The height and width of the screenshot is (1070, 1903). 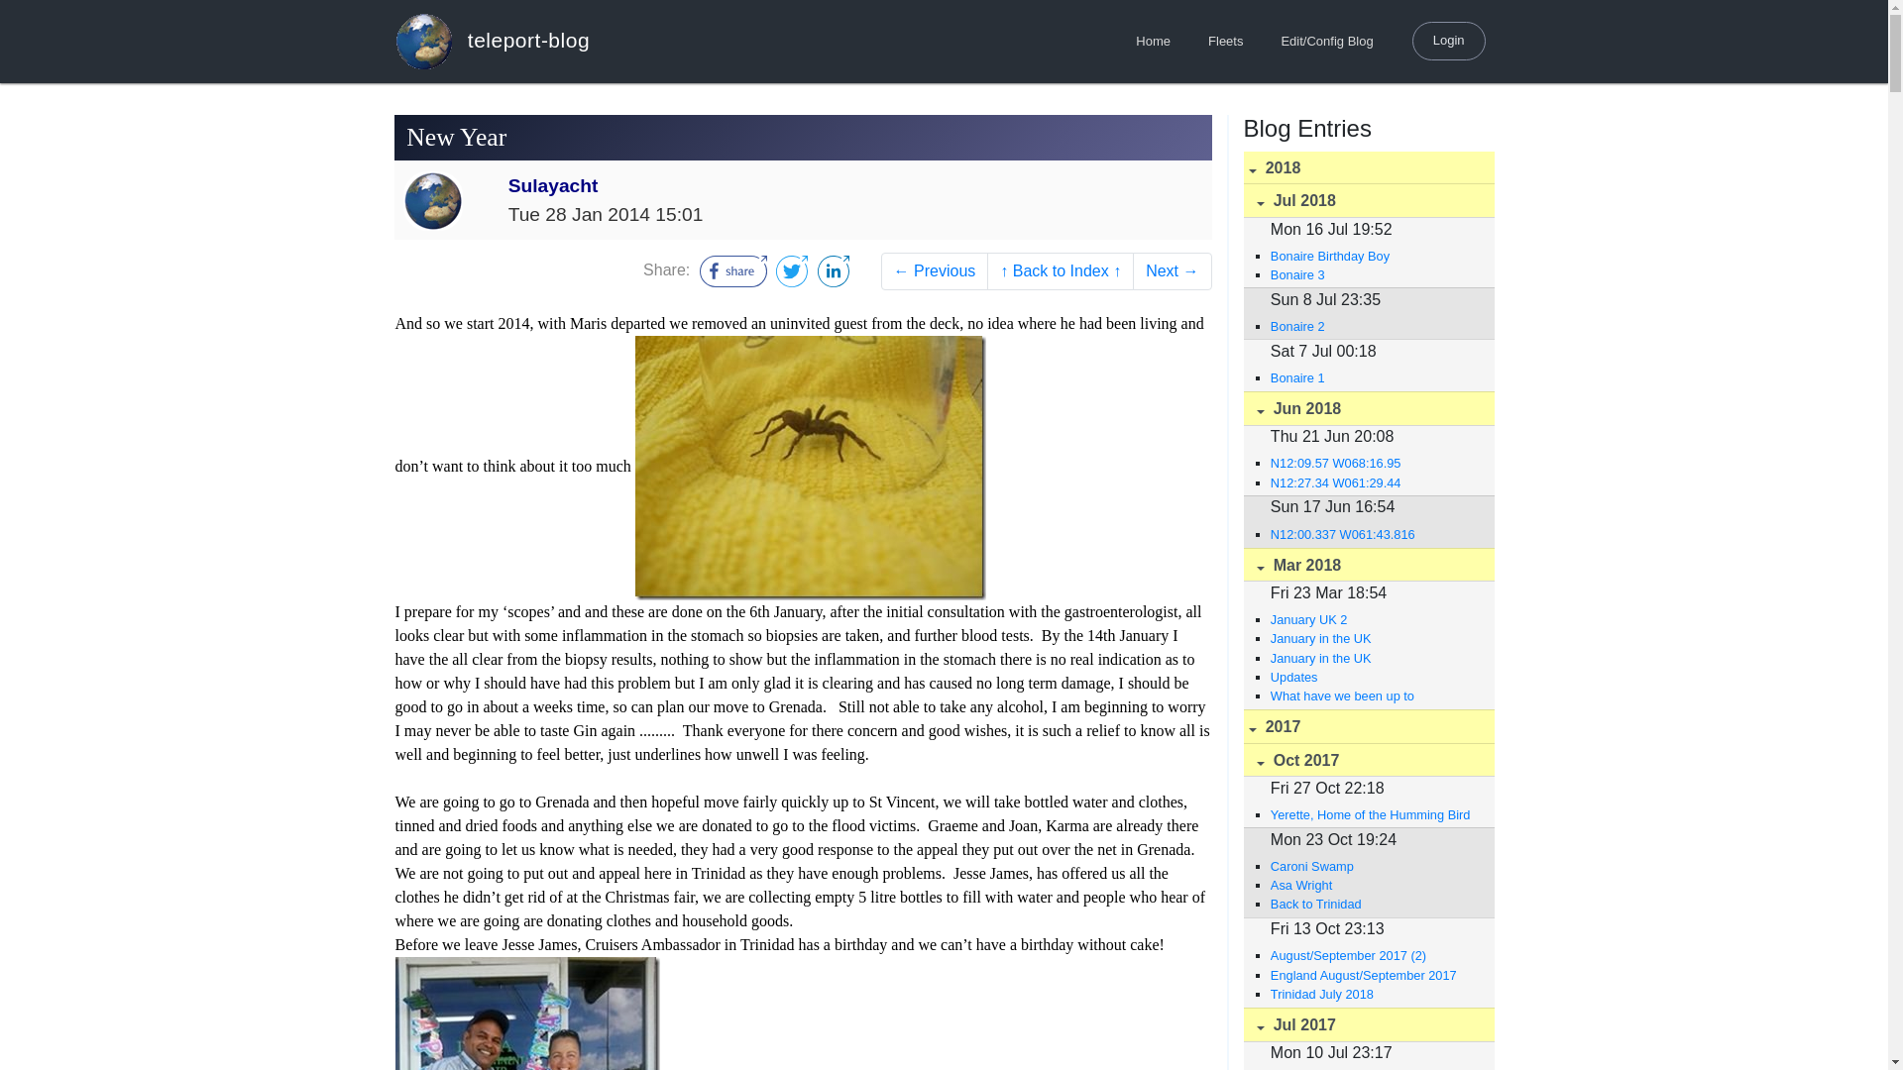 I want to click on N12:27.34 W061:29.44, so click(x=1373, y=482).